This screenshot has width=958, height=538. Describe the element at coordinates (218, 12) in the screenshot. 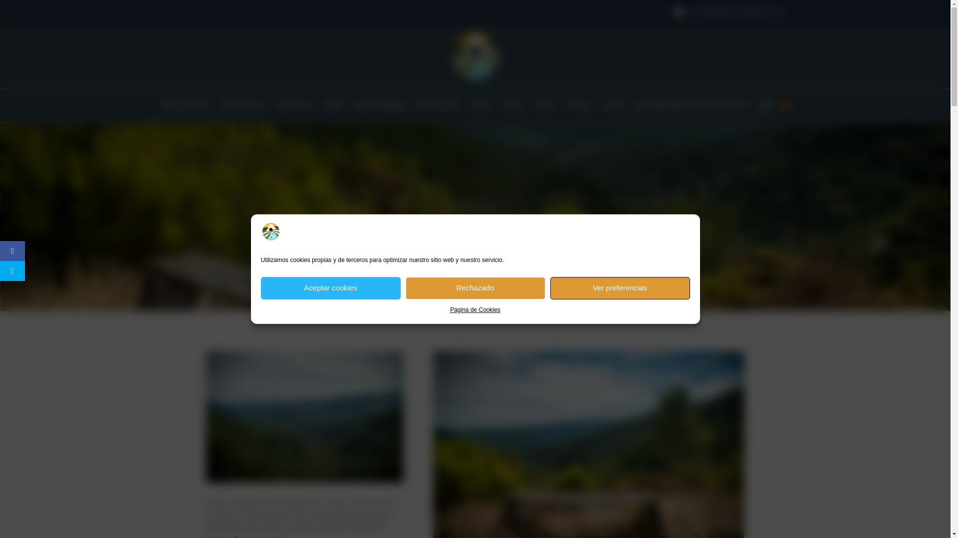

I see `Follow on Instagram` at that location.